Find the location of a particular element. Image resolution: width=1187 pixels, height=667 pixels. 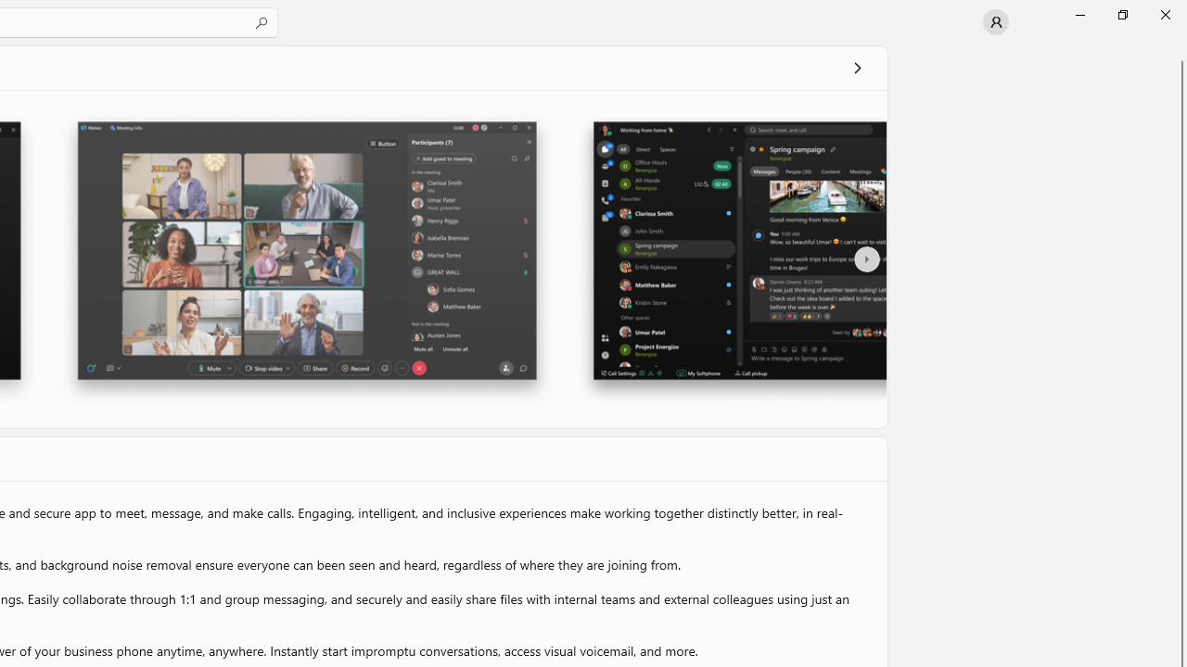

Close Microsoft Store is located at coordinates (1165, 15).